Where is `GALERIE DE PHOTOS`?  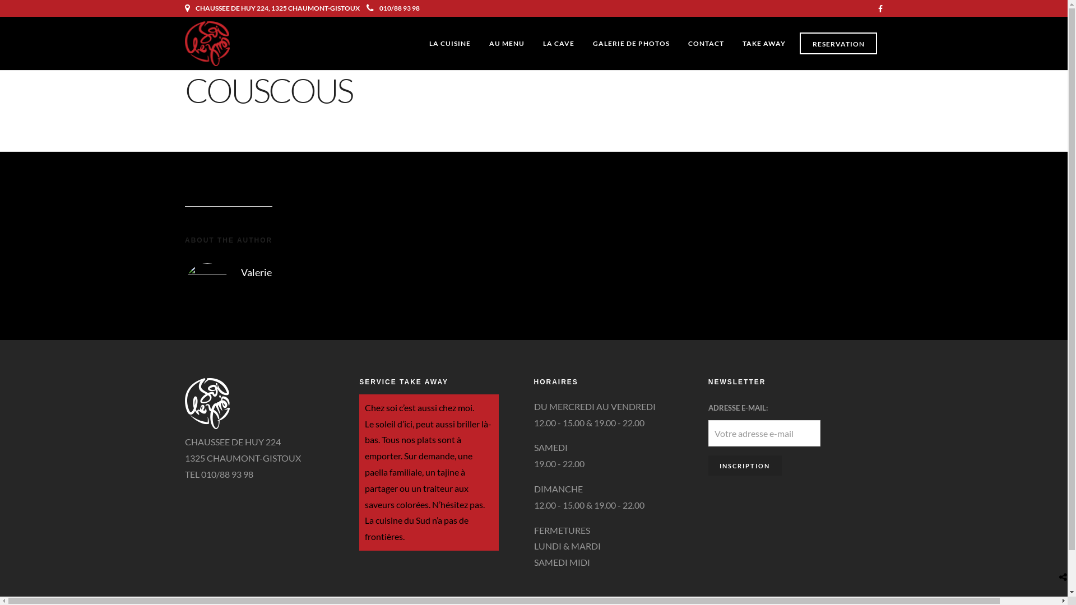
GALERIE DE PHOTOS is located at coordinates (631, 44).